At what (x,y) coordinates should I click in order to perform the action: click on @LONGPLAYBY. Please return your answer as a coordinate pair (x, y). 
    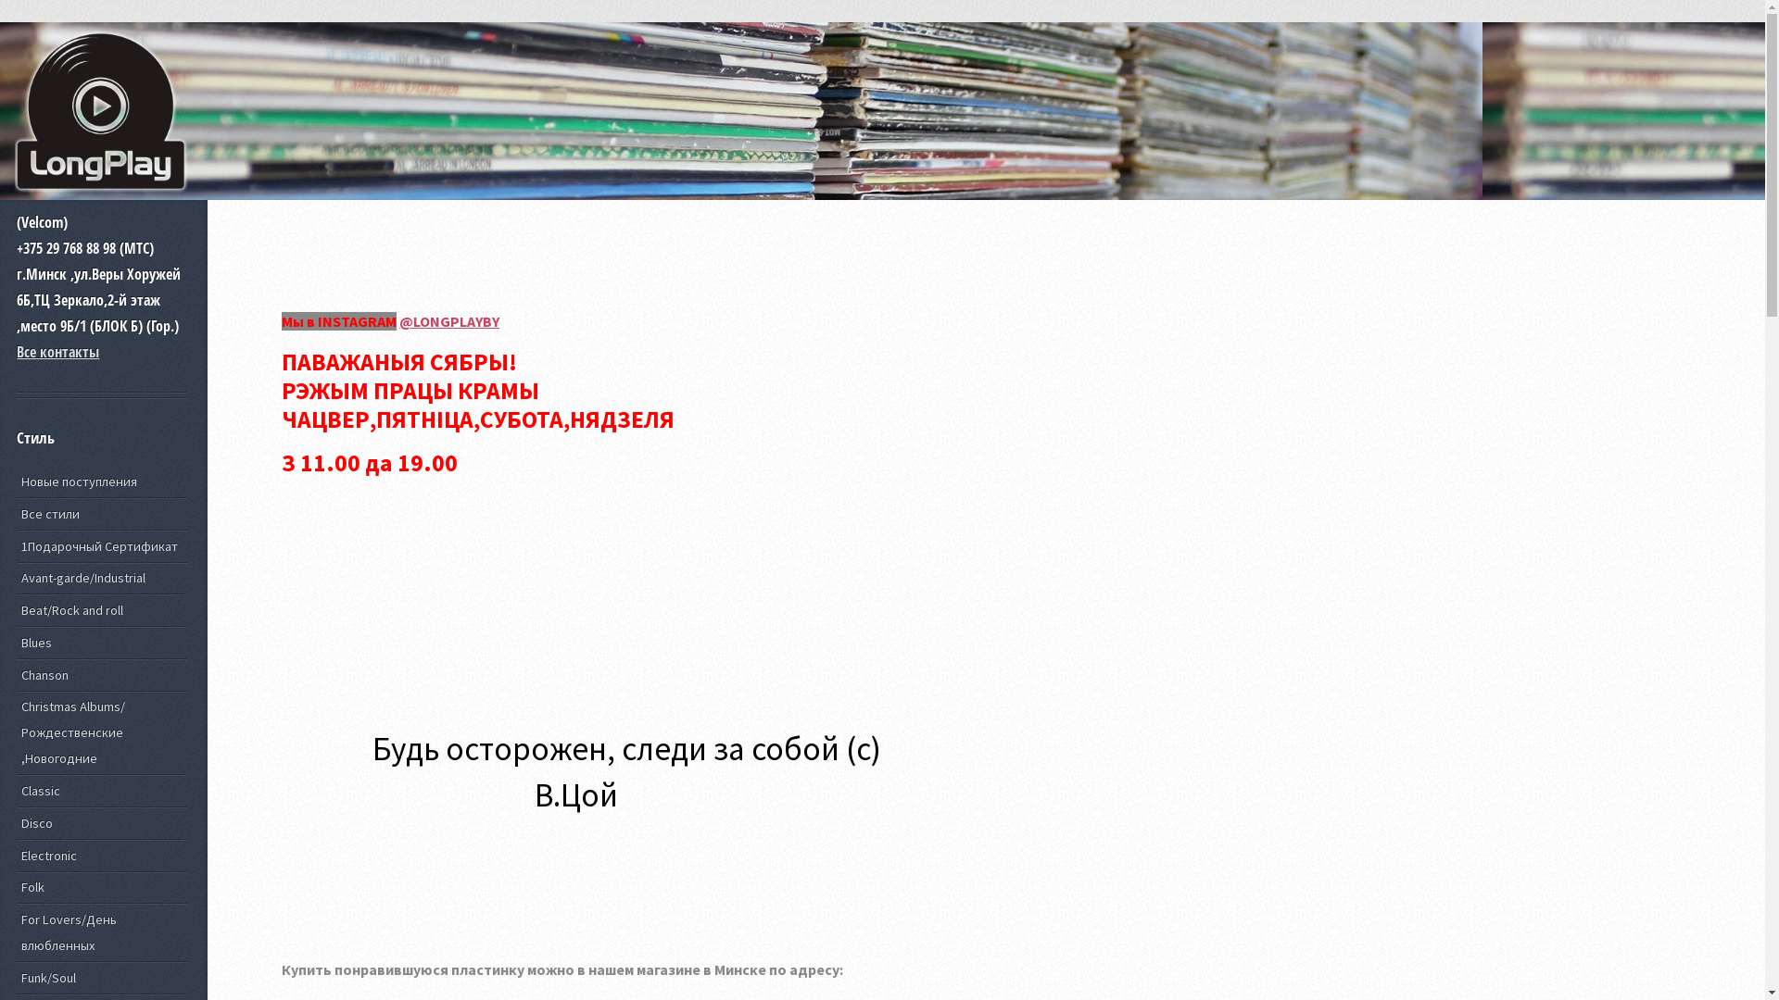
    Looking at the image, I should click on (449, 321).